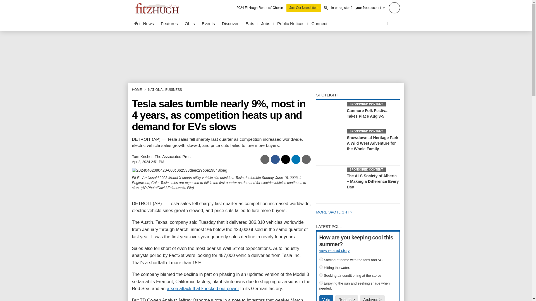 Image resolution: width=536 pixels, height=301 pixels. Describe the element at coordinates (321, 275) in the screenshot. I see `122526` at that location.